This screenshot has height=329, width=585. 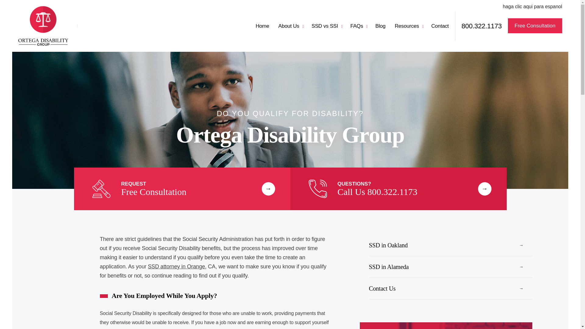 I want to click on Blog, so click(x=532, y=6).